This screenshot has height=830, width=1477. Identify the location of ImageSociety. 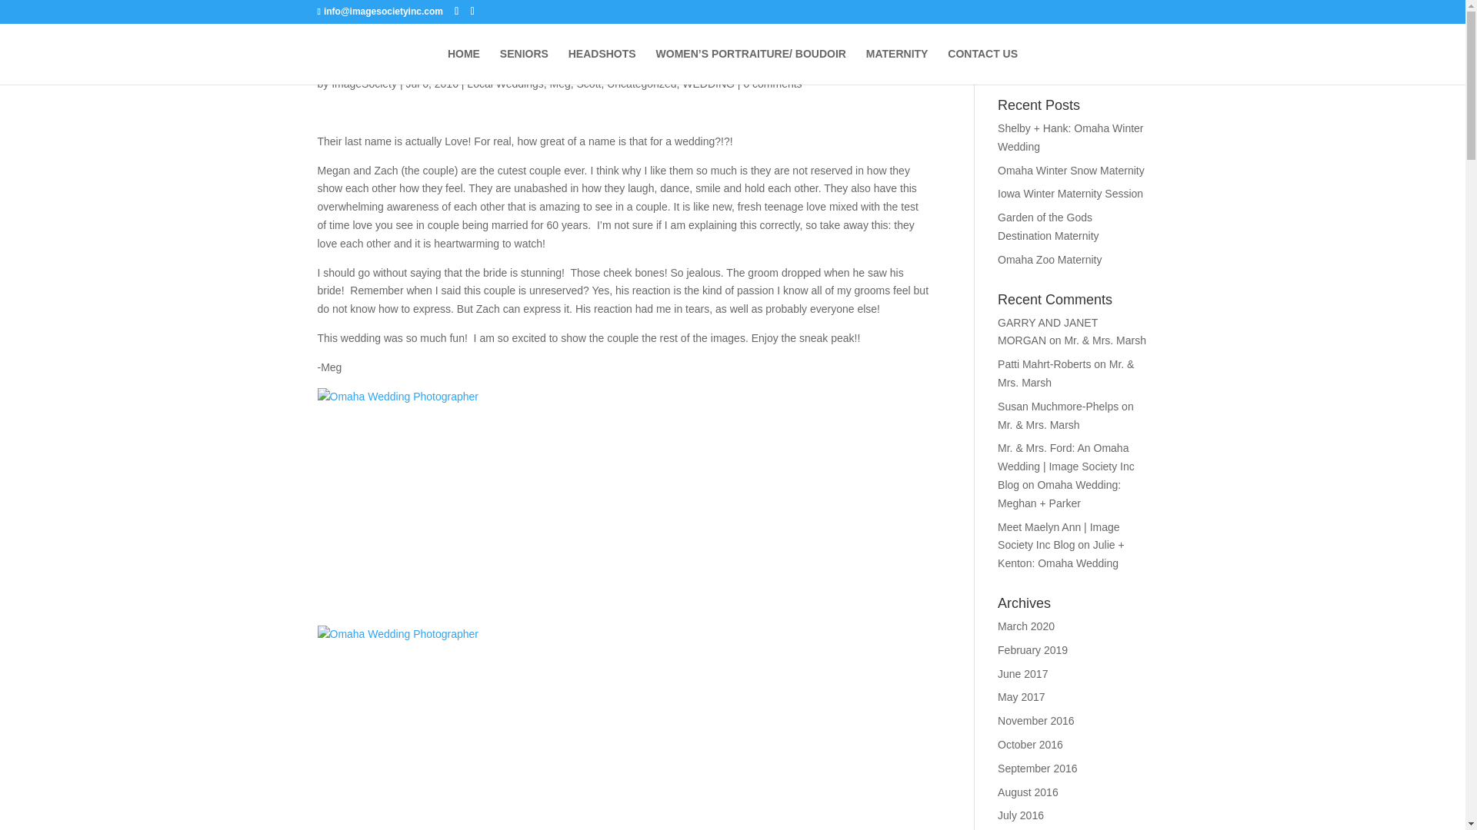
(364, 83).